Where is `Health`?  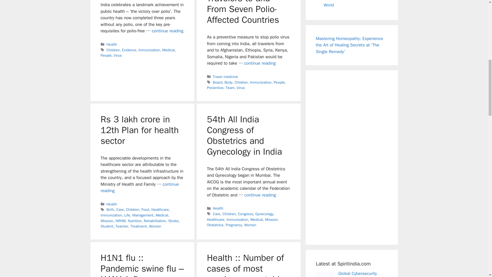 Health is located at coordinates (112, 44).